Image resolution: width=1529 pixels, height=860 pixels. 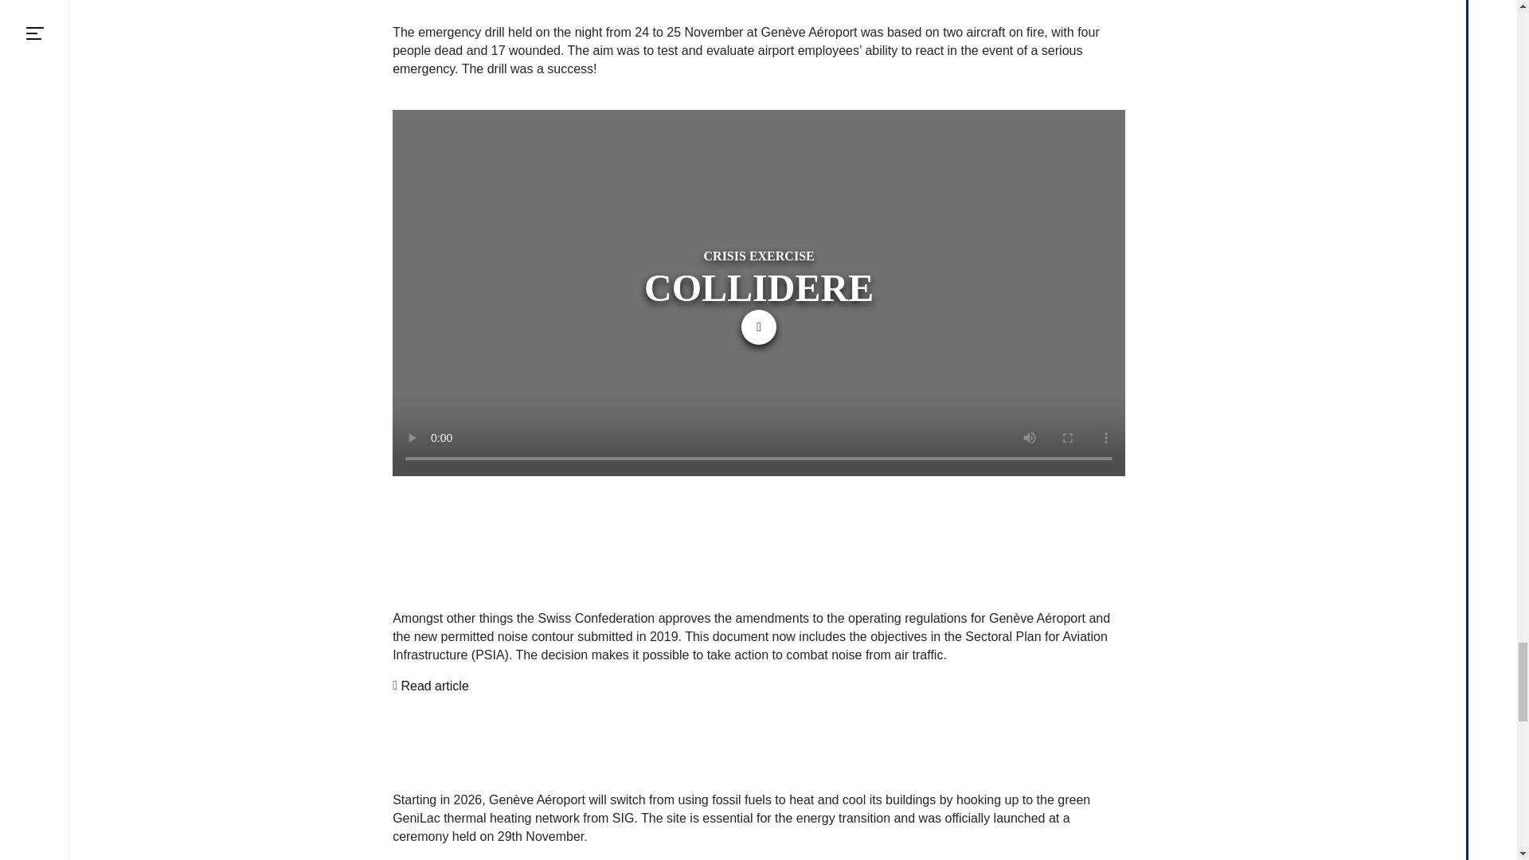 I want to click on Read article, so click(x=434, y=685).